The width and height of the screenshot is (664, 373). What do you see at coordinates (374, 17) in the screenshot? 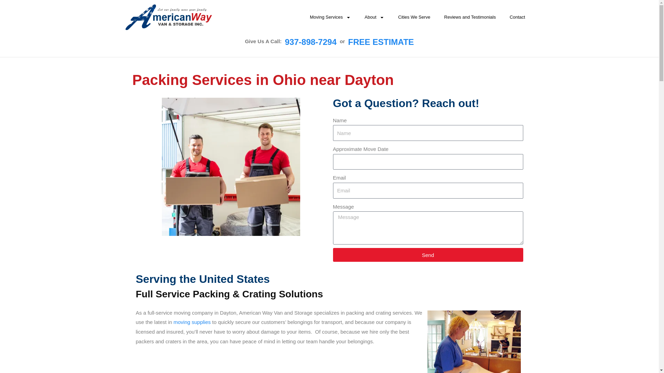
I see `About` at bounding box center [374, 17].